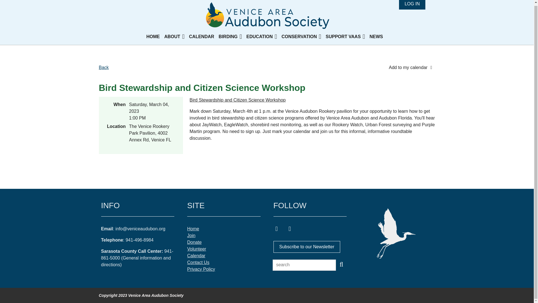  I want to click on LOG IN, so click(412, 4).